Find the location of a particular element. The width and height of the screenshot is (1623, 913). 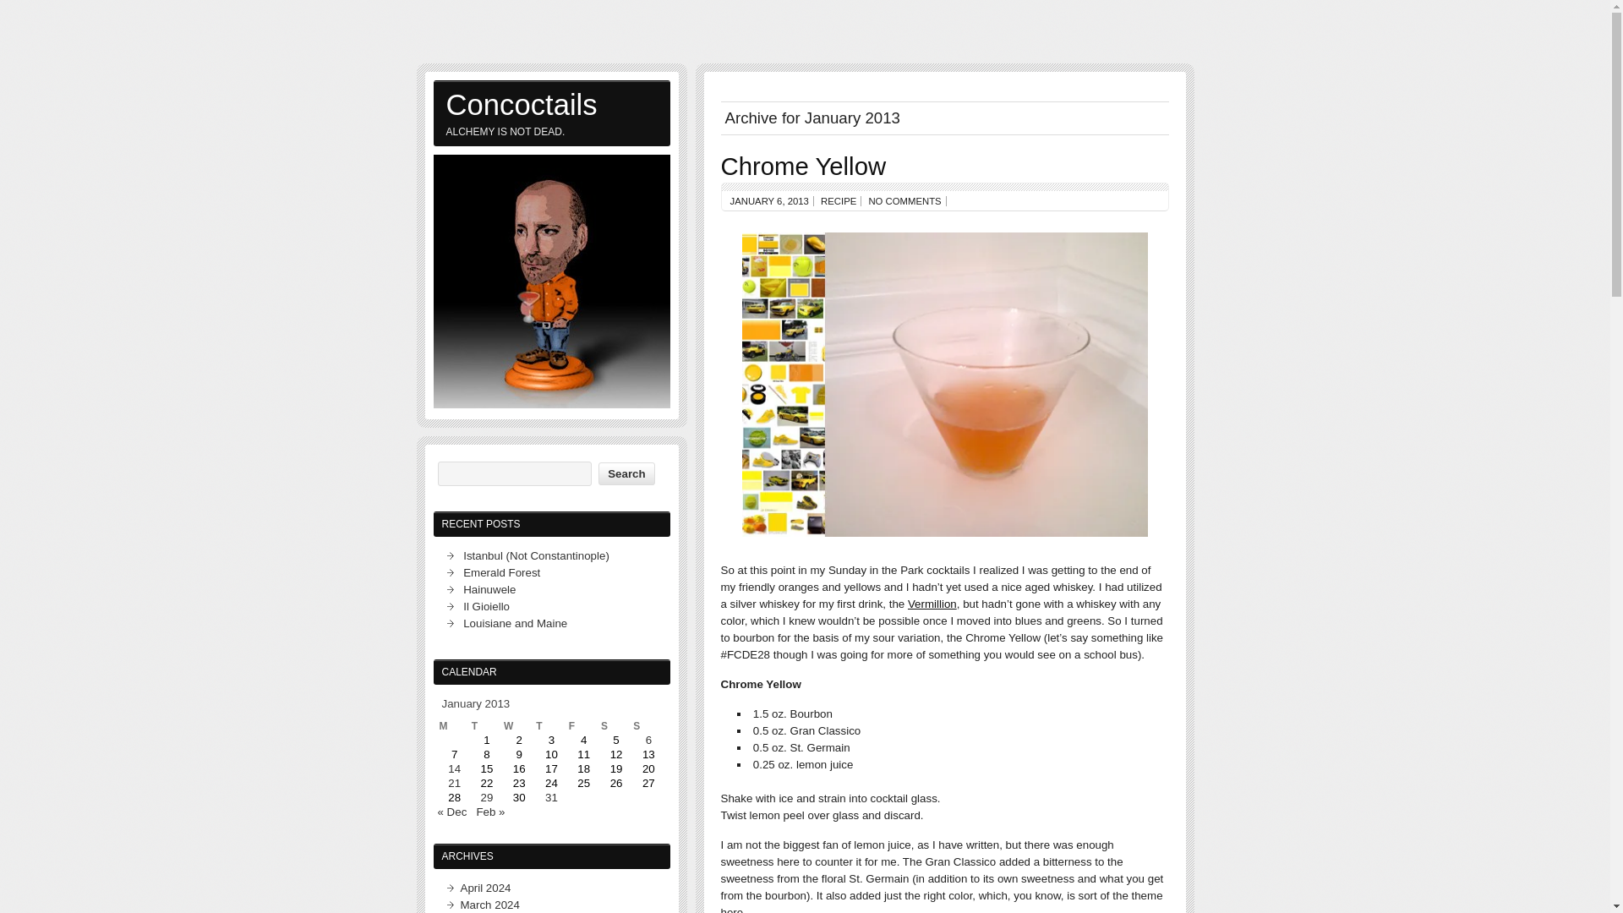

31 is located at coordinates (551, 798).